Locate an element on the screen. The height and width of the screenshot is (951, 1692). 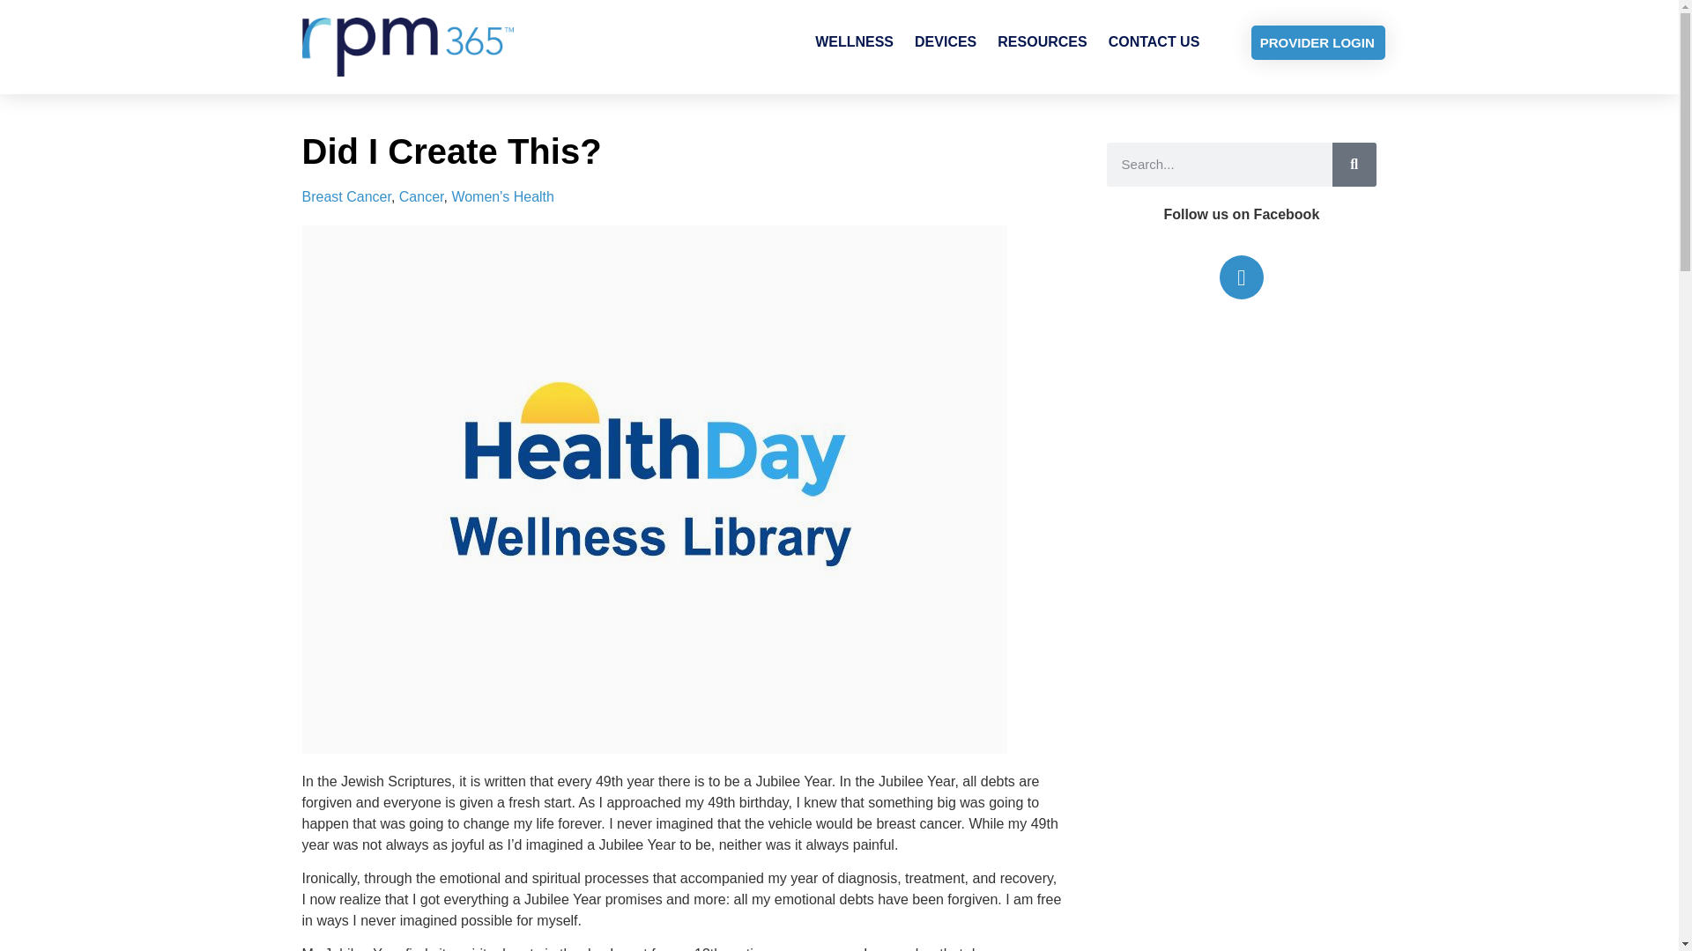
PROVIDER LOGIN is located at coordinates (1318, 42).